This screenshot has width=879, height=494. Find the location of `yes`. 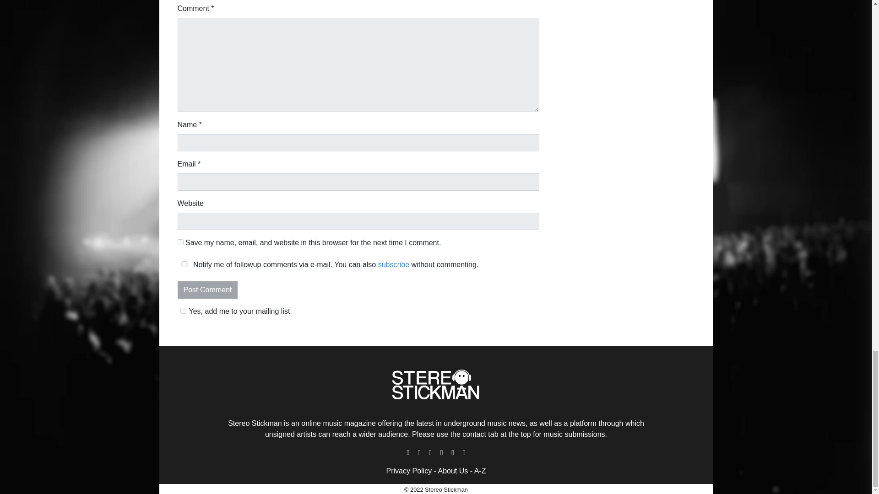

yes is located at coordinates (180, 242).